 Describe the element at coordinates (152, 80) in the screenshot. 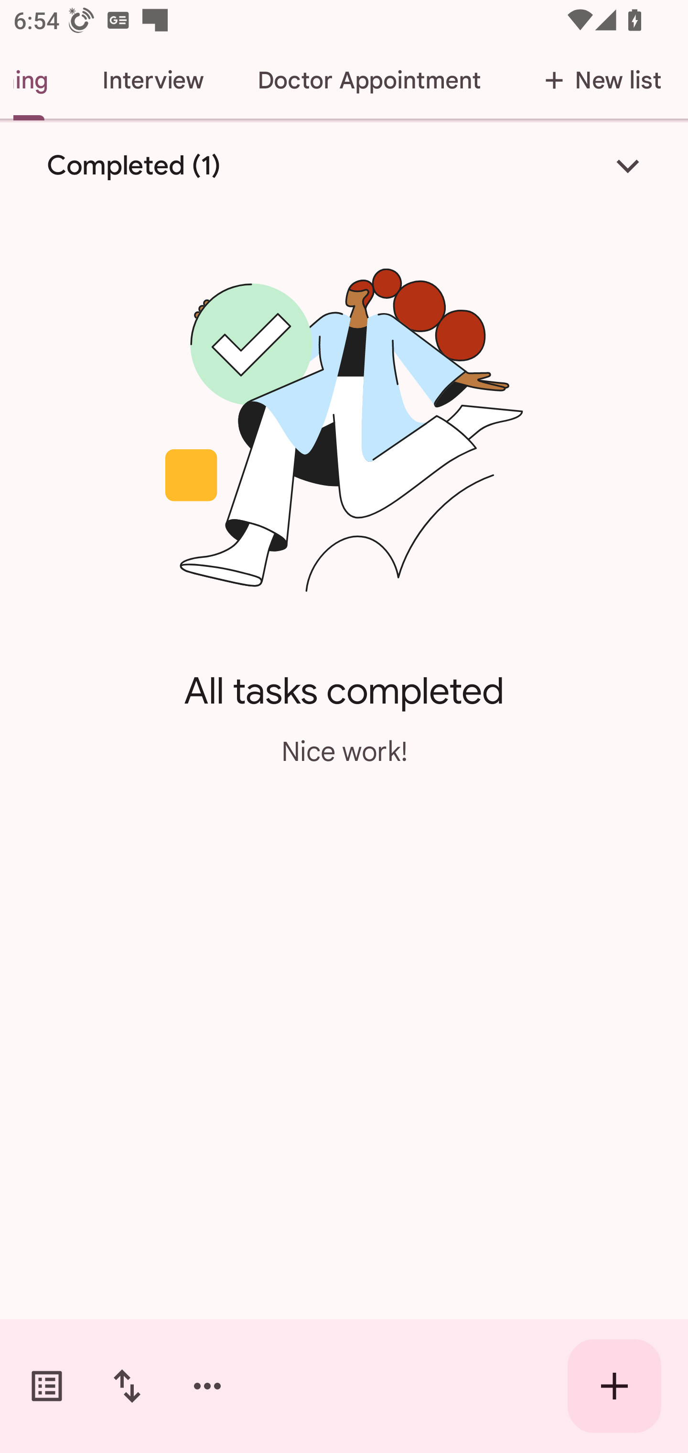

I see `Interview` at that location.